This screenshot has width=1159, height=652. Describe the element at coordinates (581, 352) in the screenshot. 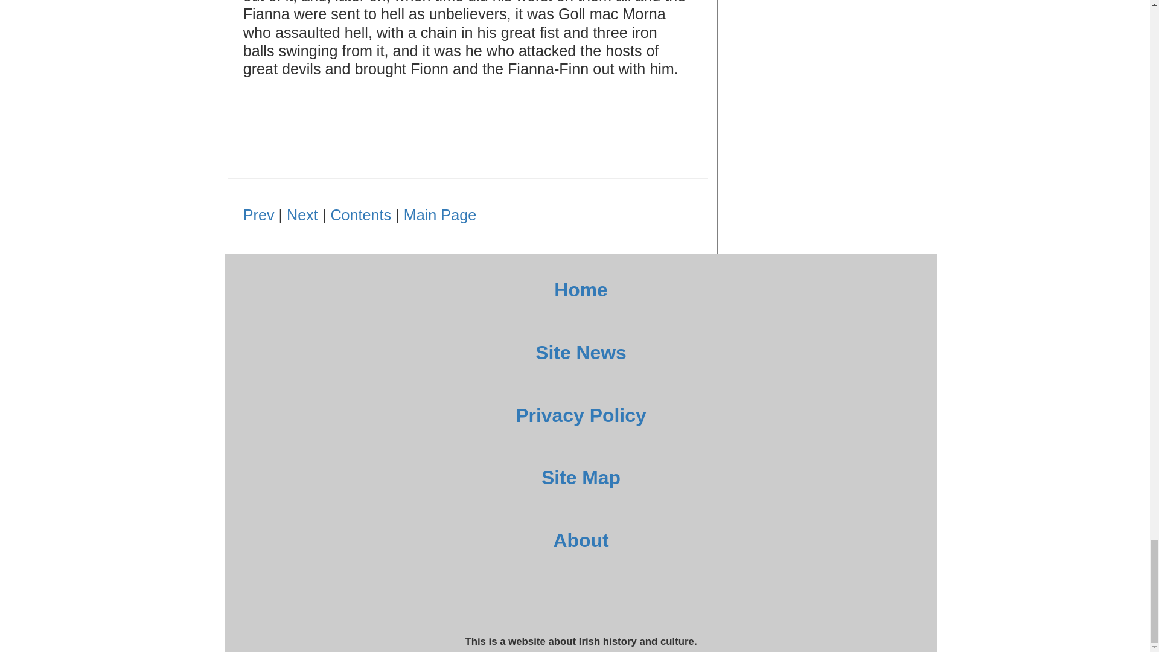

I see `Site News` at that location.